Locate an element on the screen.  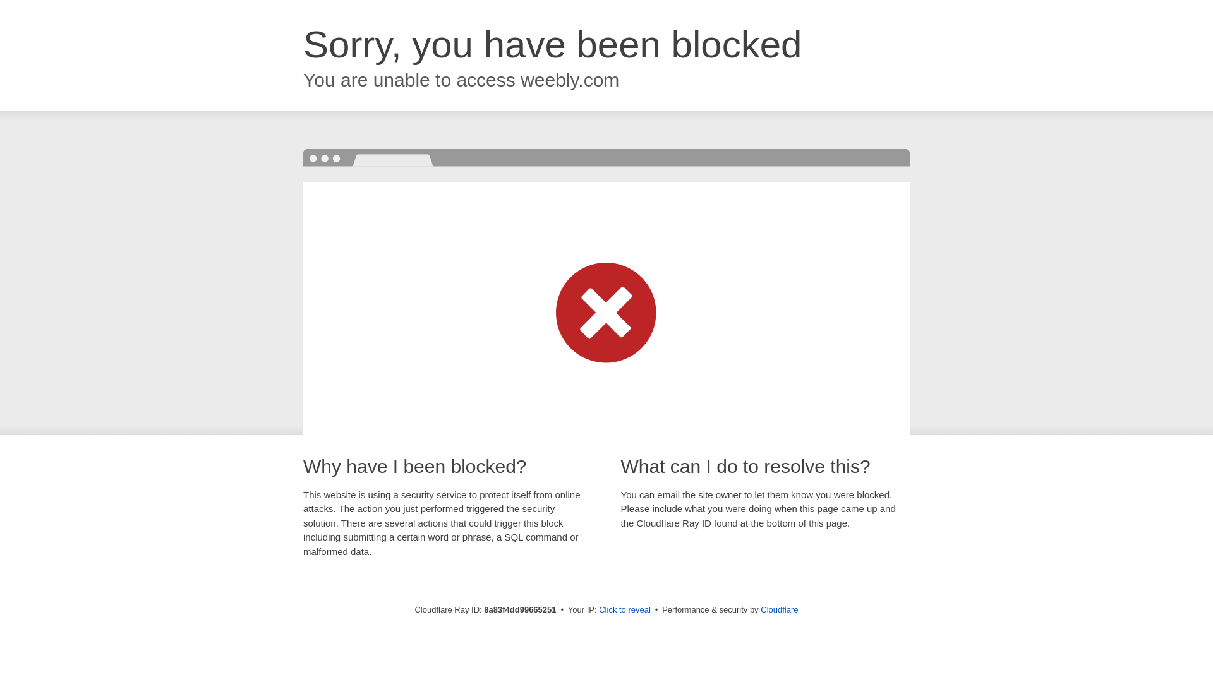
Click to reveal is located at coordinates (624, 610).